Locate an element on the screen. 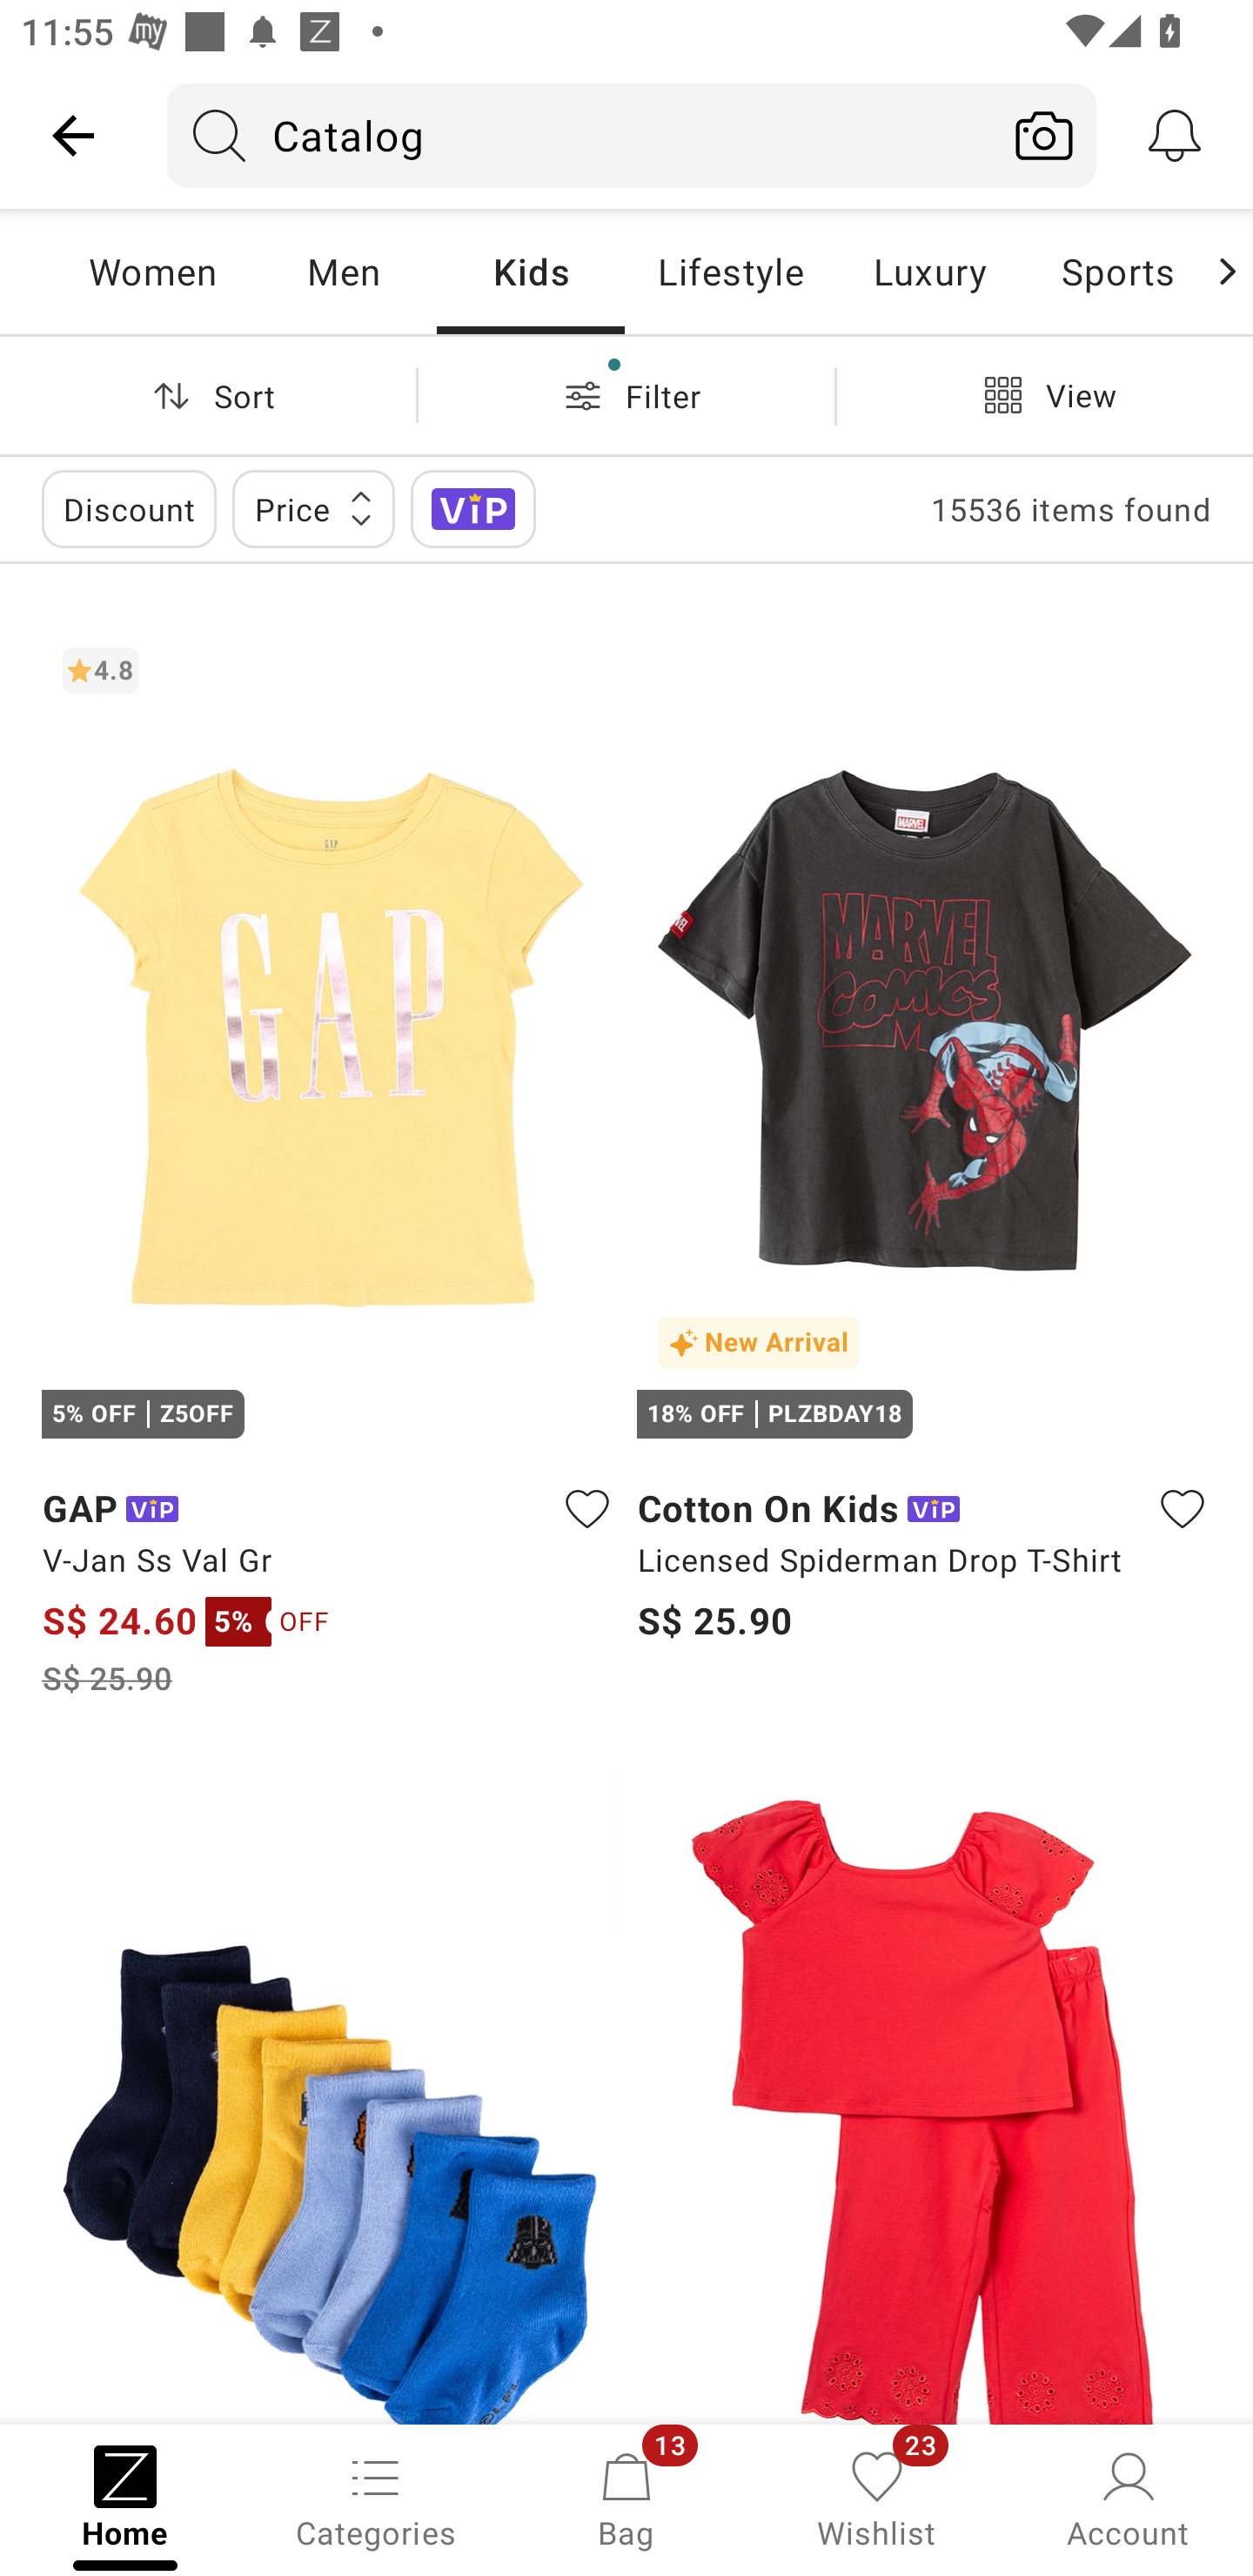 The image size is (1253, 2576). Discount is located at coordinates (129, 508).